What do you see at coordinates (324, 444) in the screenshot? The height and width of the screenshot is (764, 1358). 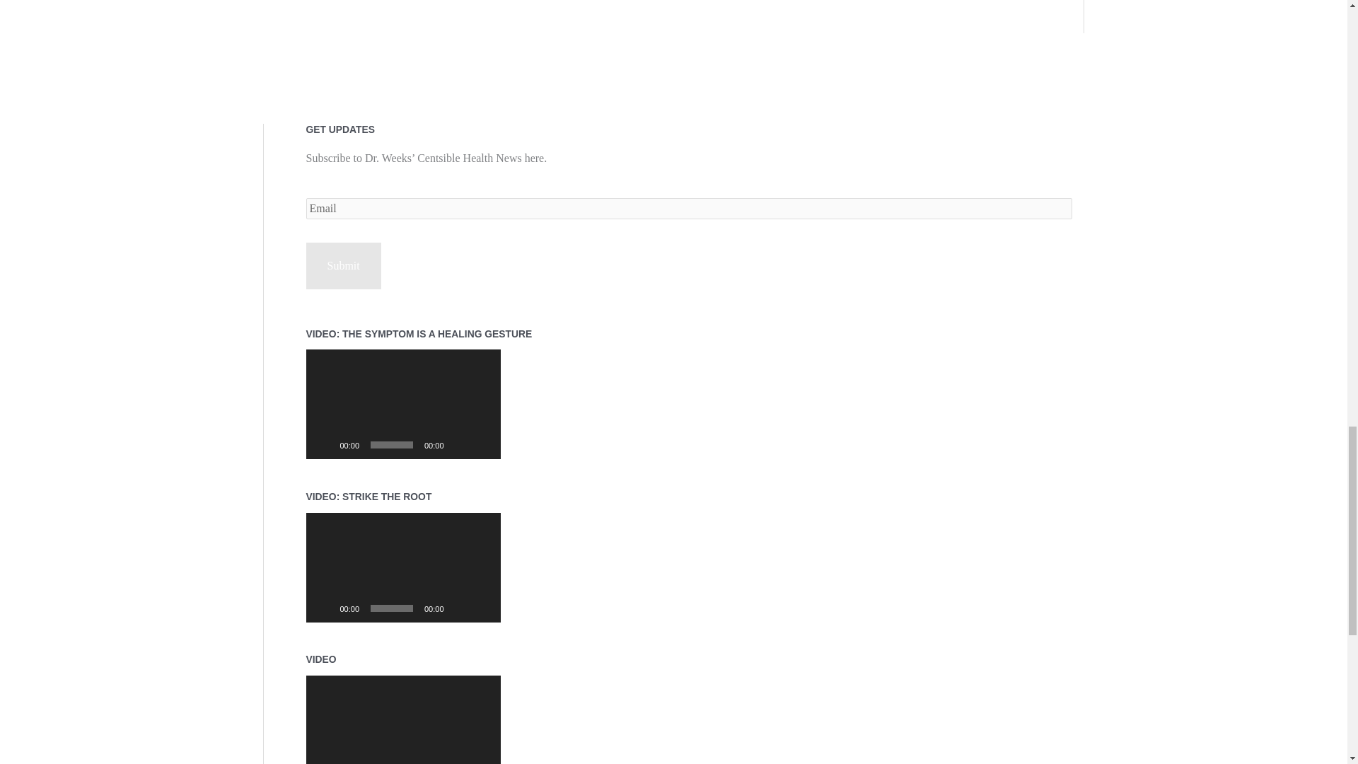 I see `Play` at bounding box center [324, 444].